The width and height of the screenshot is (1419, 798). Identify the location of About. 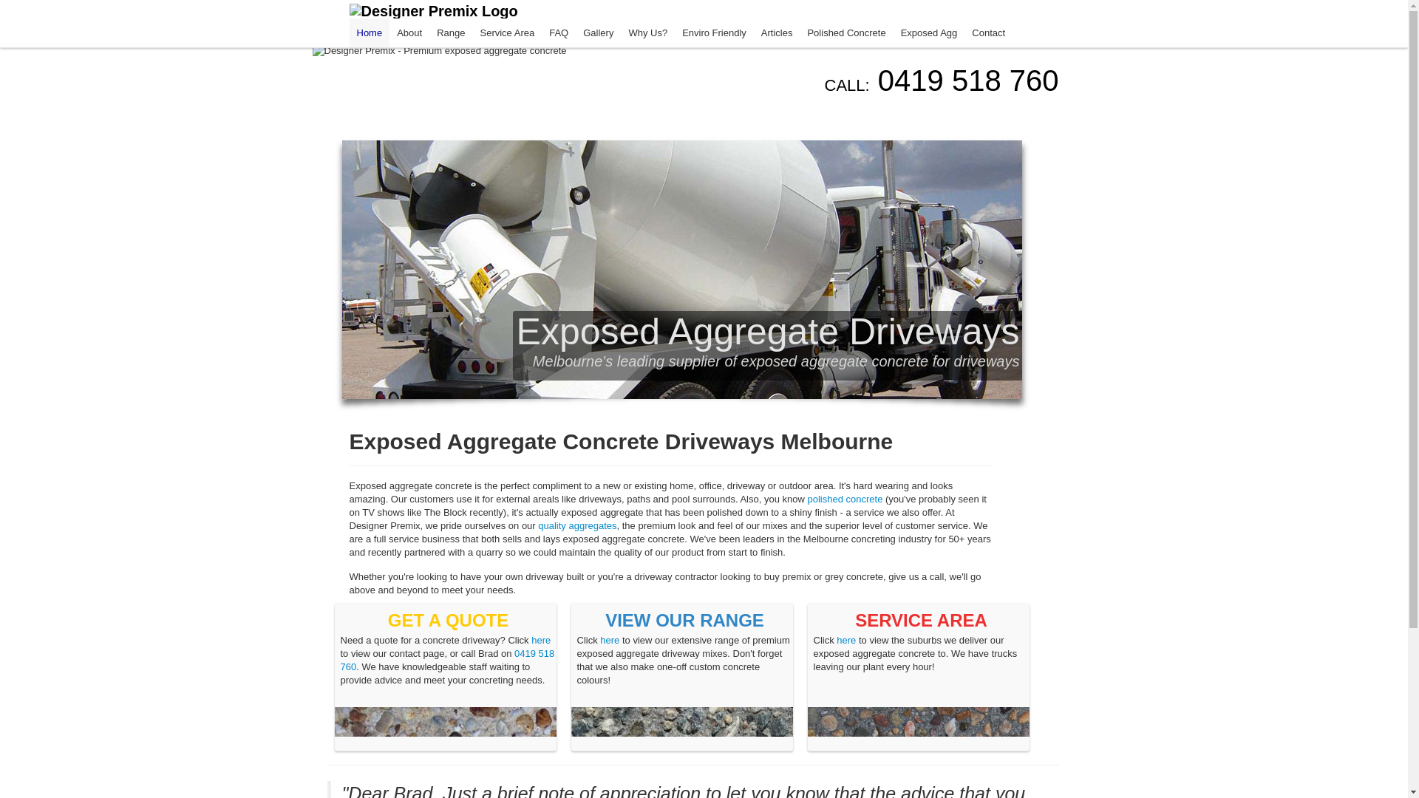
(409, 33).